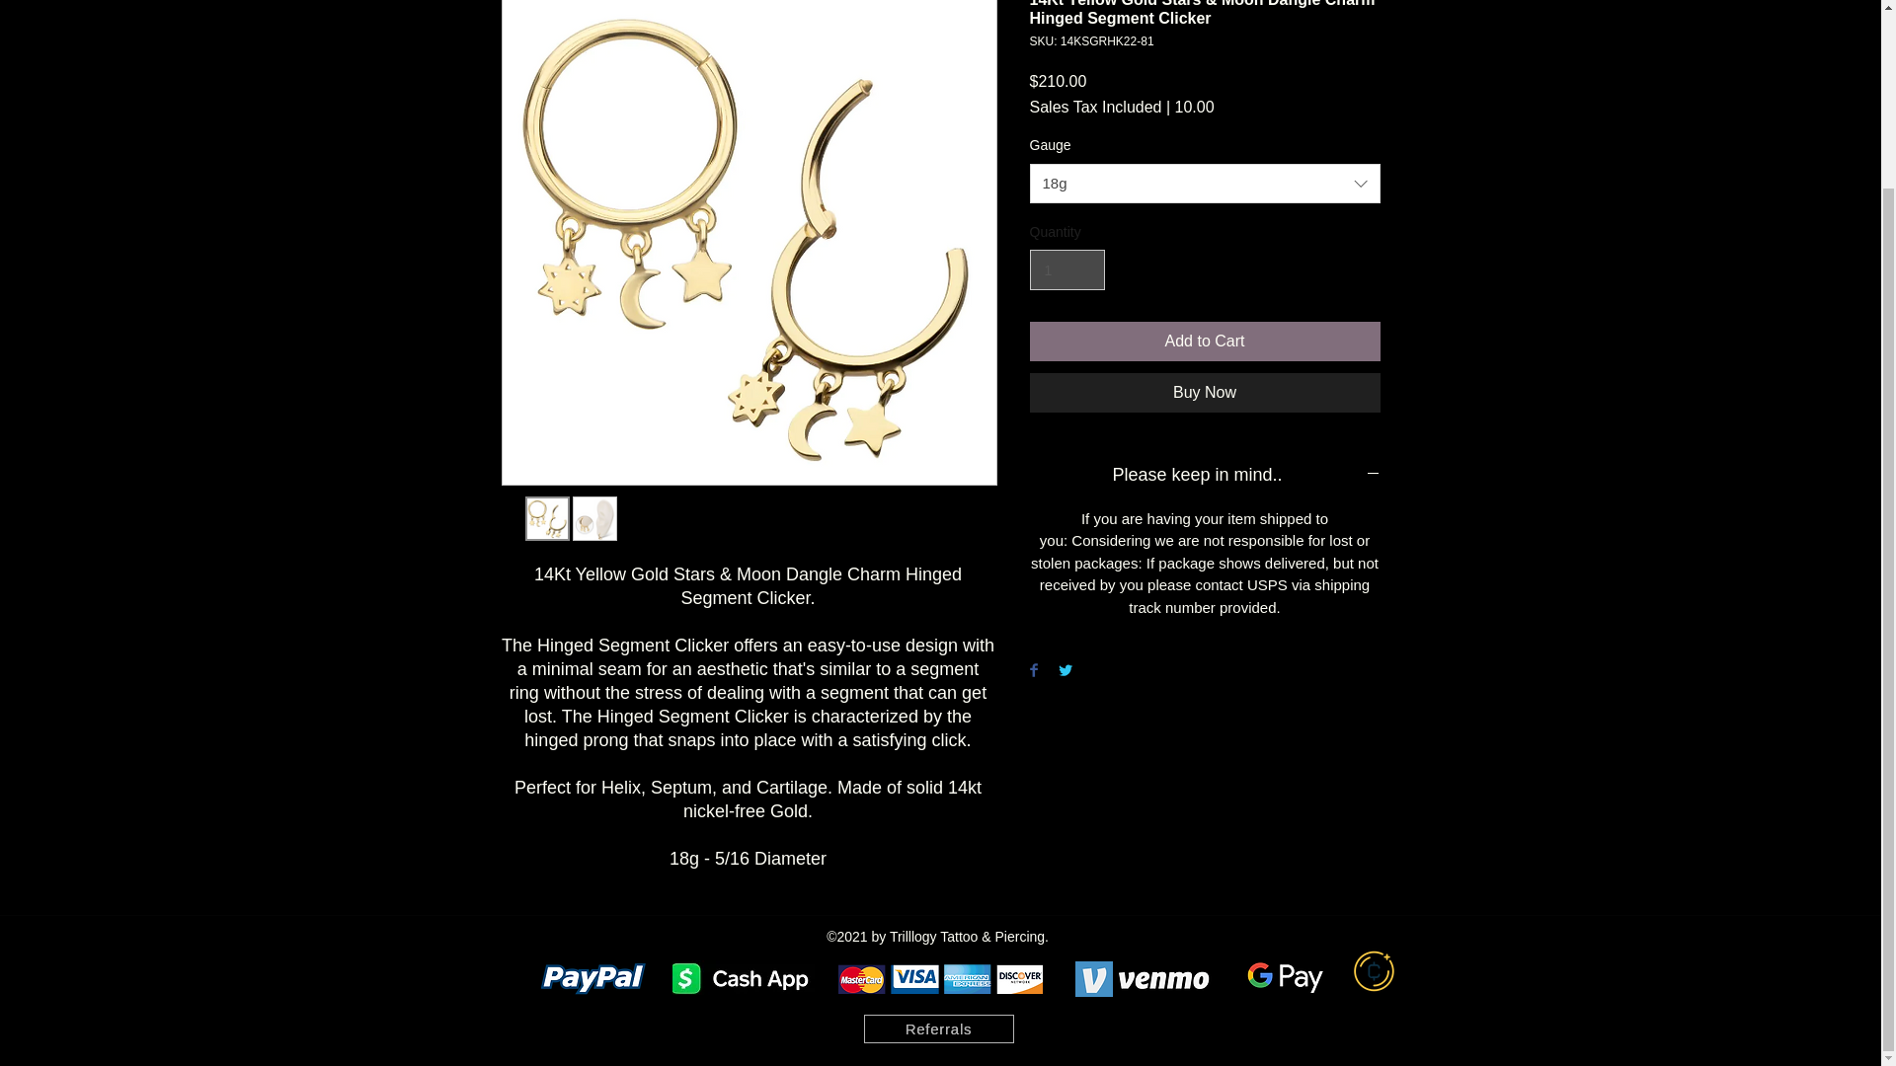 This screenshot has height=1066, width=1896. I want to click on 10.00, so click(1195, 107).